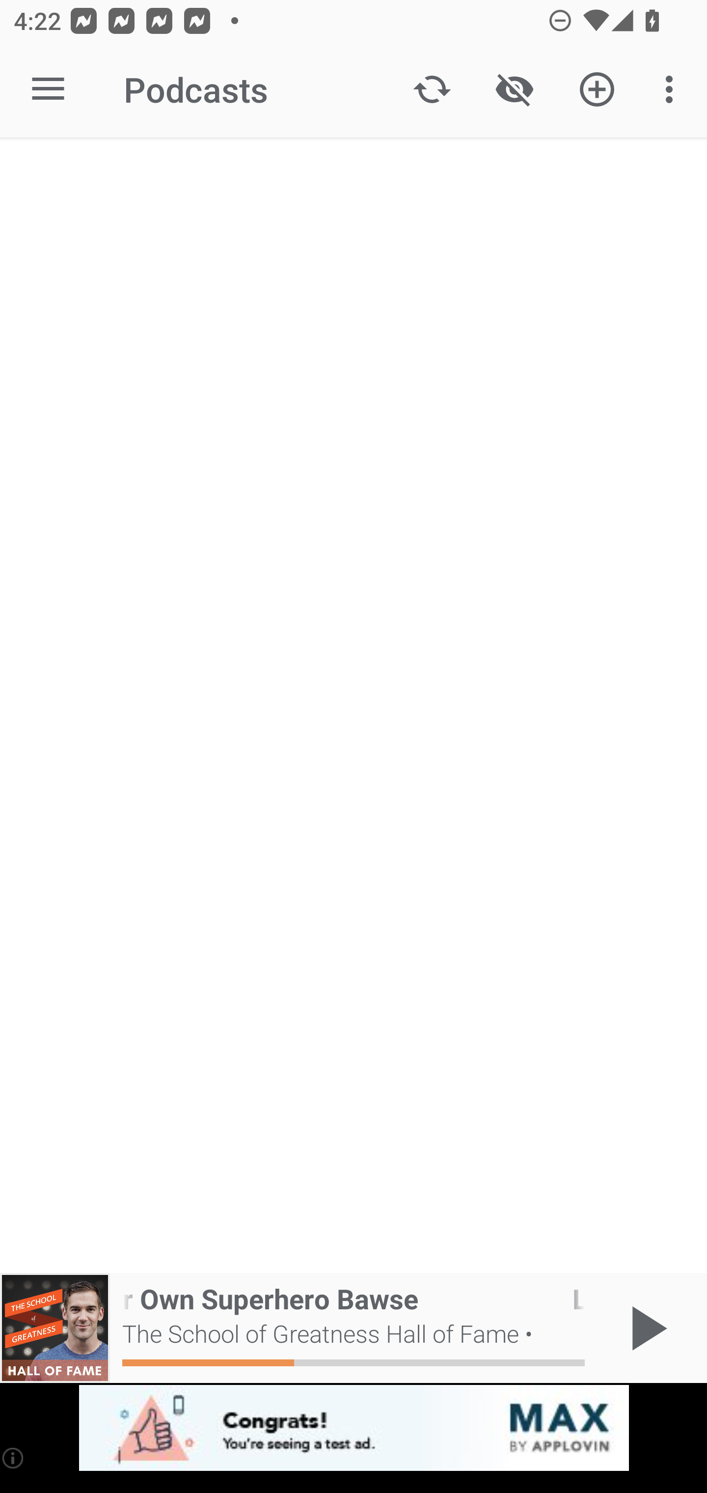  Describe the element at coordinates (514, 89) in the screenshot. I see `Show / Hide played content` at that location.